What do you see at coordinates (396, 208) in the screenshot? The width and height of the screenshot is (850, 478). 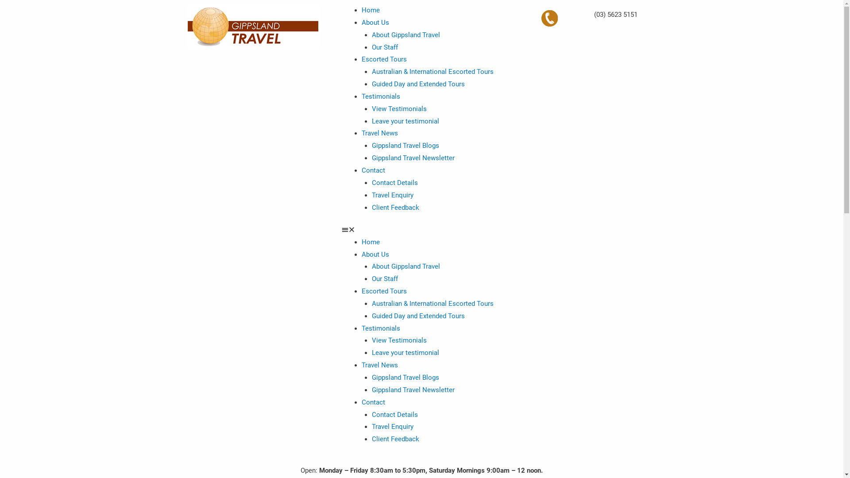 I see `Client Feedback` at bounding box center [396, 208].